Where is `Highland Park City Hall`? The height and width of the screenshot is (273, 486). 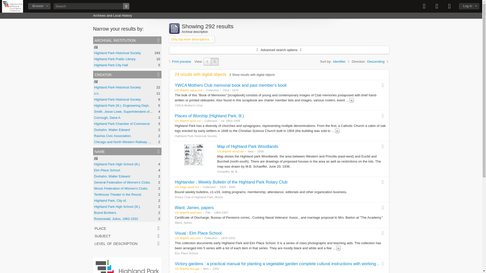
Highland Park City Hall is located at coordinates (111, 65).